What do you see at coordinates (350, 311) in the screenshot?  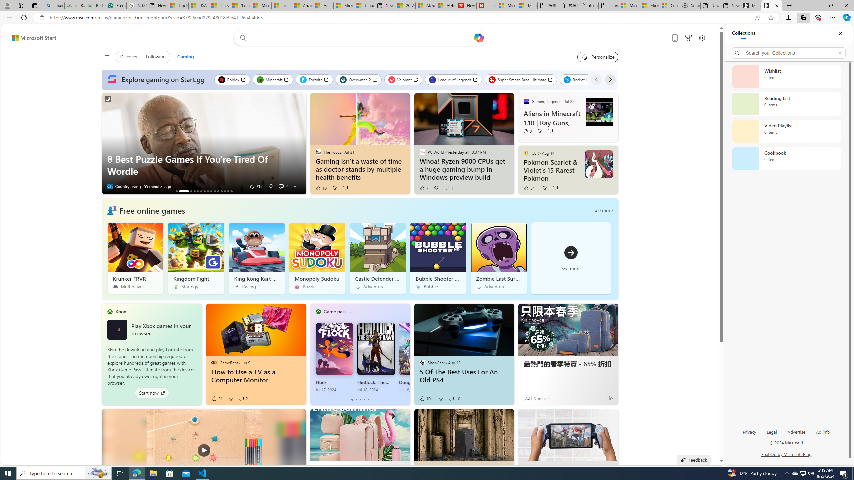 I see `Class: icon-img` at bounding box center [350, 311].